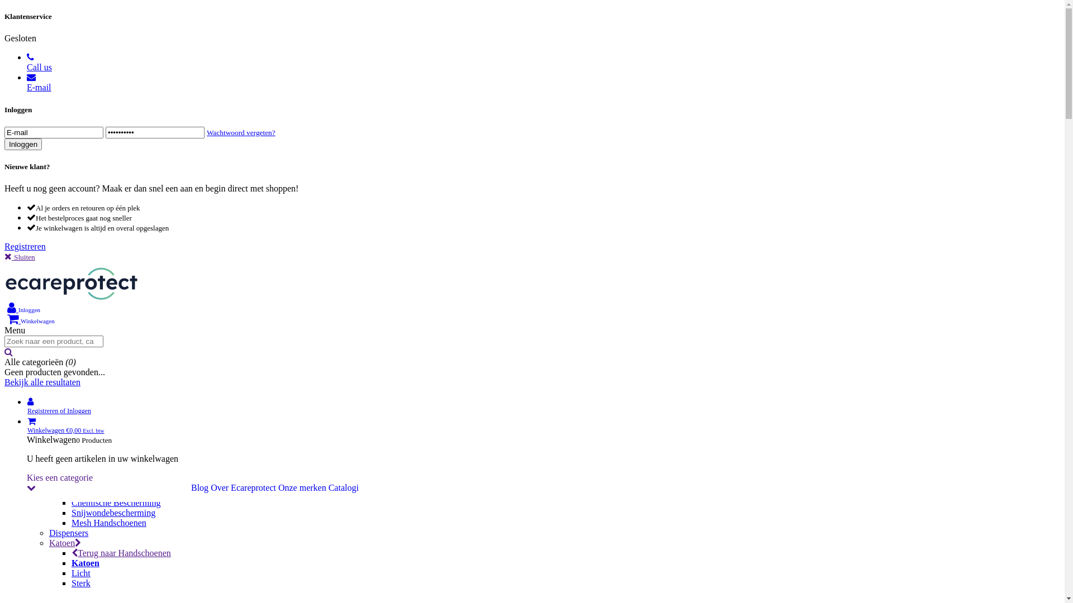  Describe the element at coordinates (89, 342) in the screenshot. I see `Neopreen` at that location.